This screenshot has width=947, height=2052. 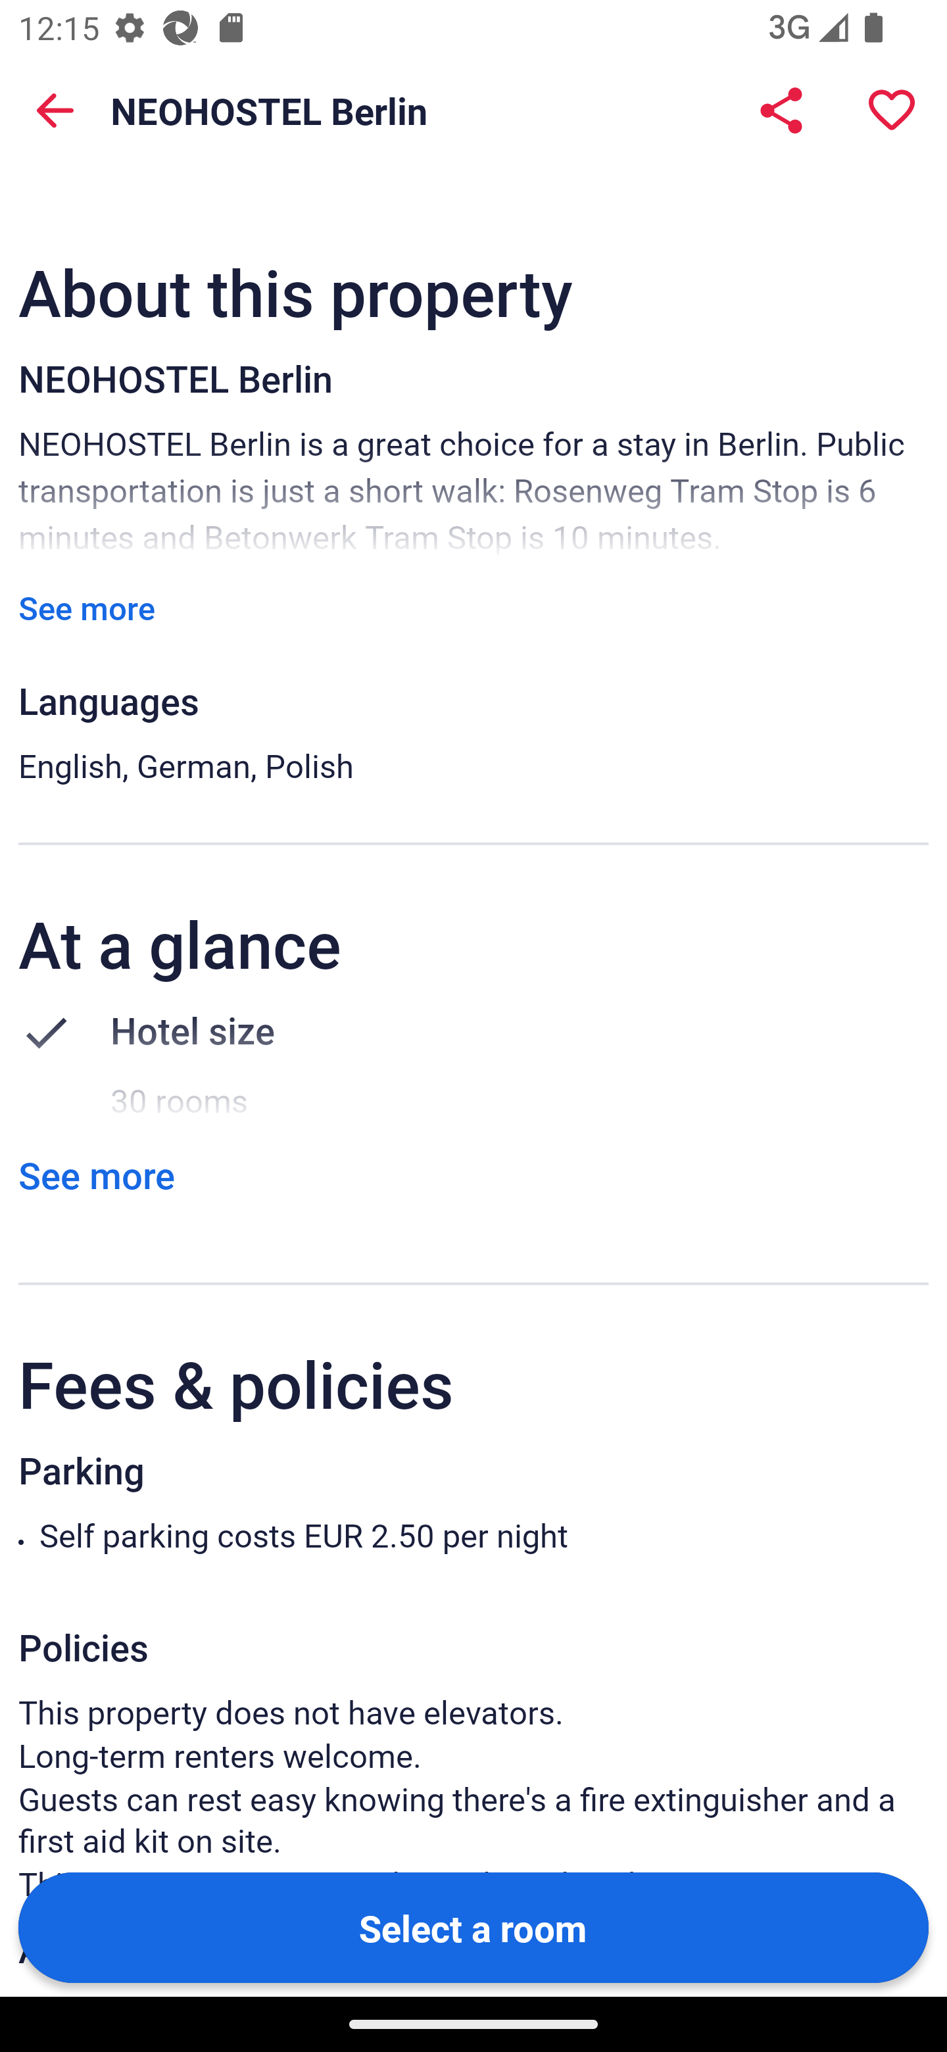 I want to click on Back, so click(x=55, y=110).